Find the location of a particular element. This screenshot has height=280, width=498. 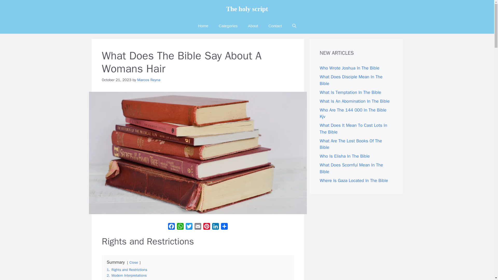

Contact is located at coordinates (275, 26).